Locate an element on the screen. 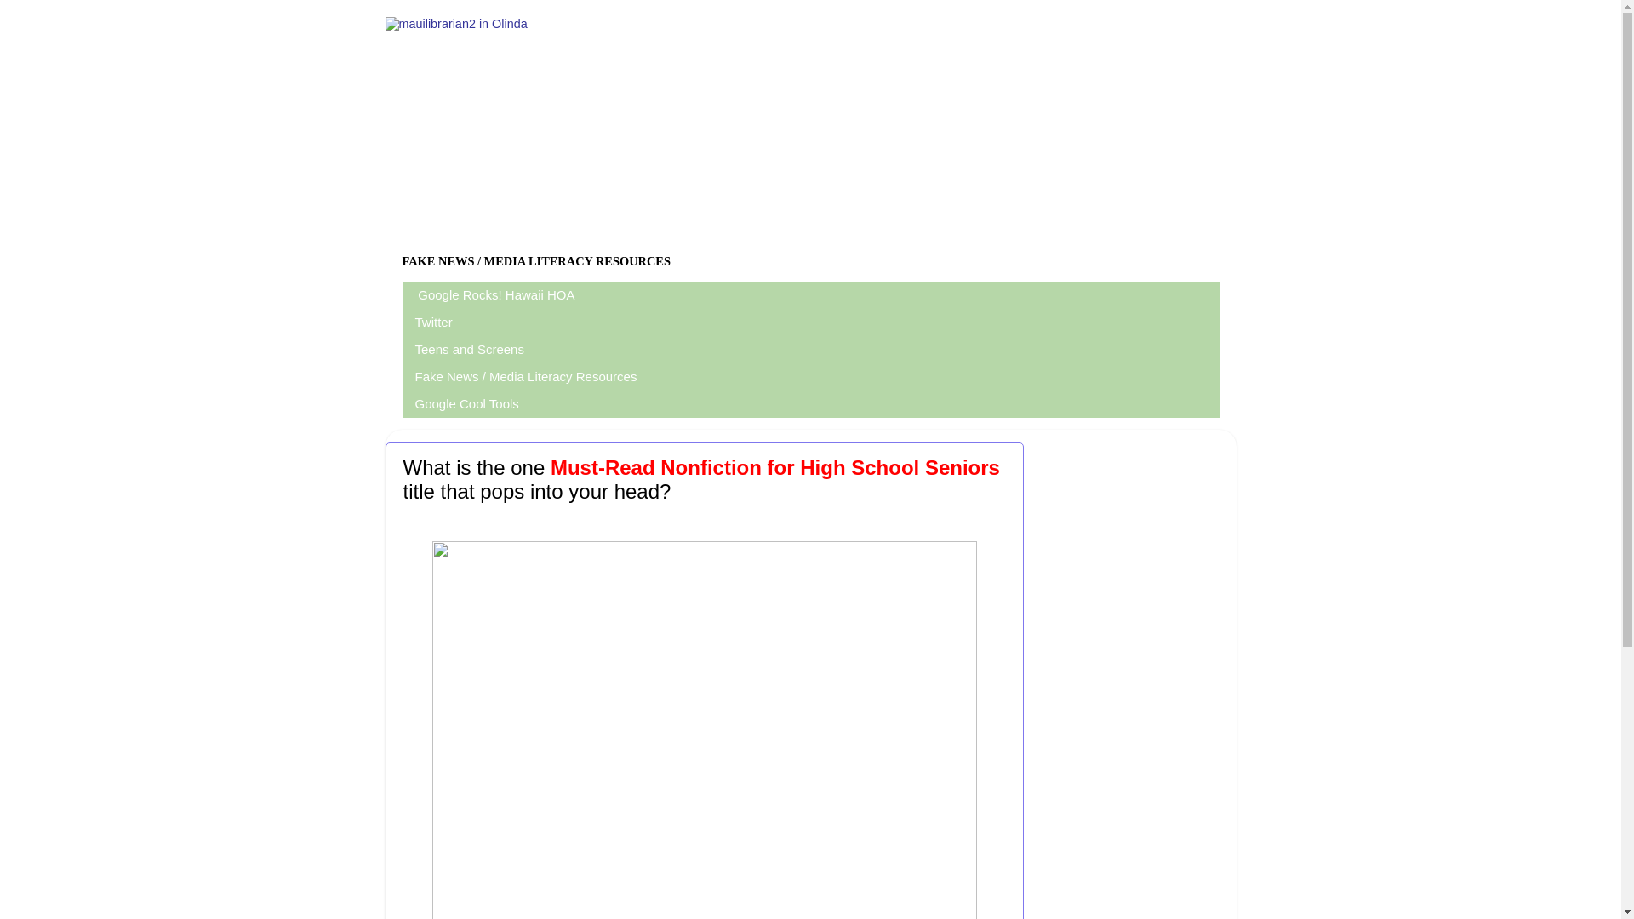 This screenshot has height=919, width=1634. Teens and Screens is located at coordinates (470, 349).